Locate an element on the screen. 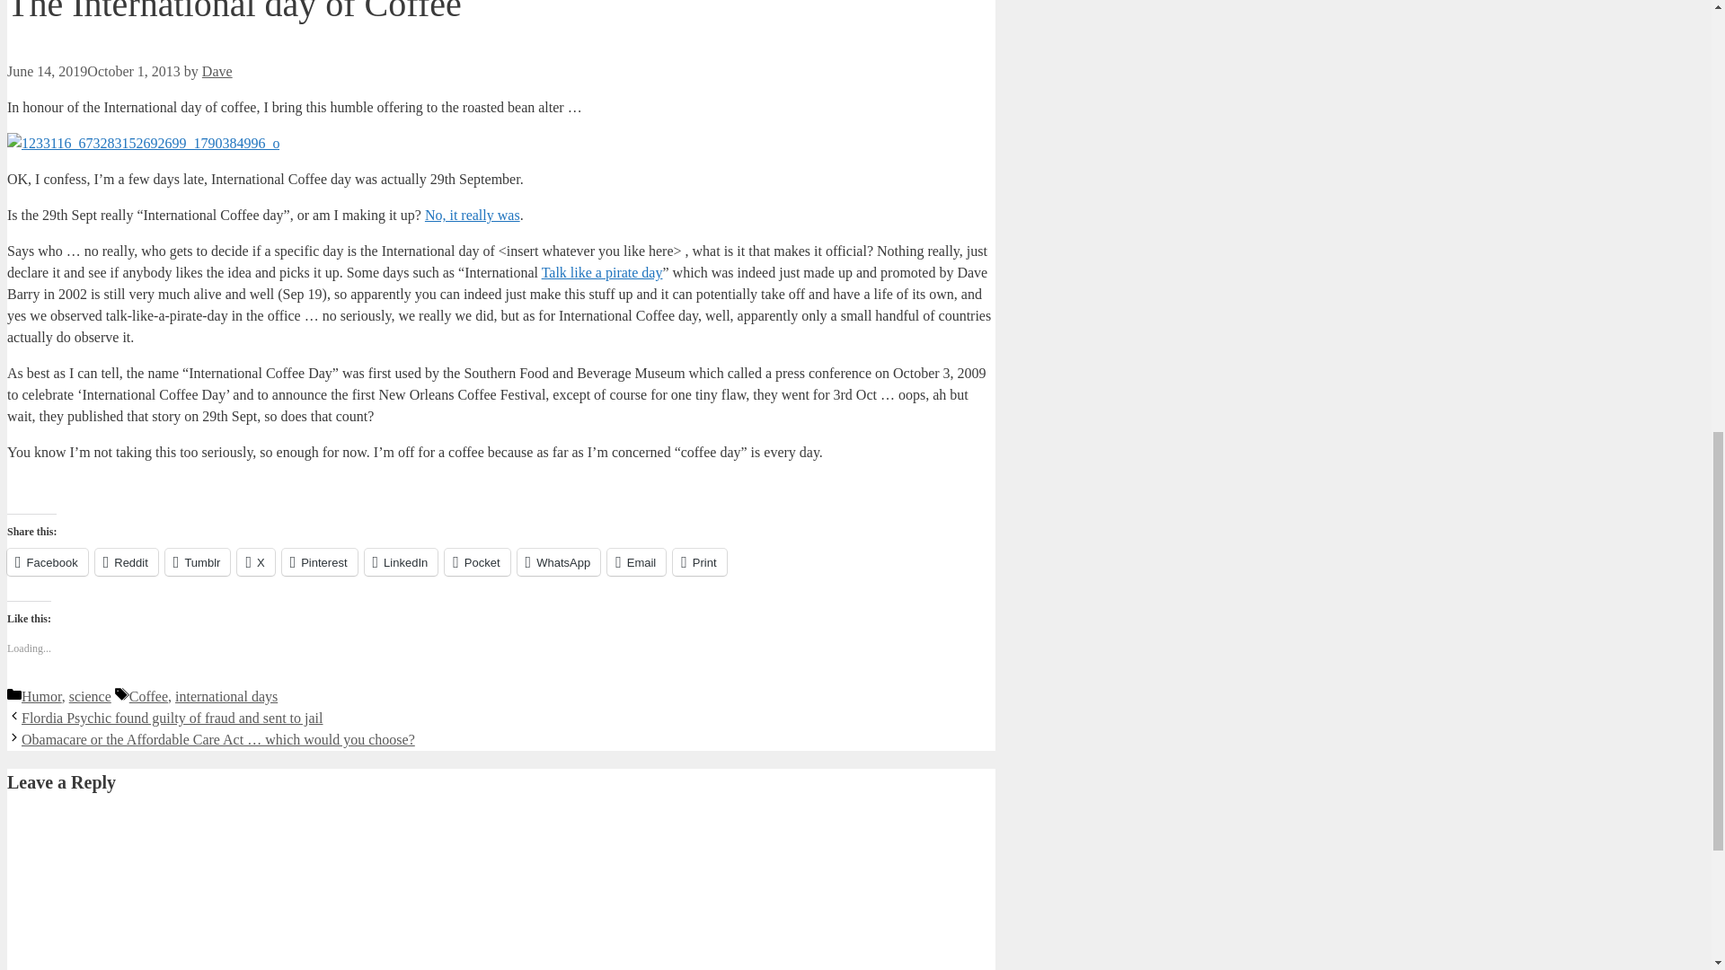 This screenshot has width=1725, height=970. Click to email a link to a friend is located at coordinates (636, 562).